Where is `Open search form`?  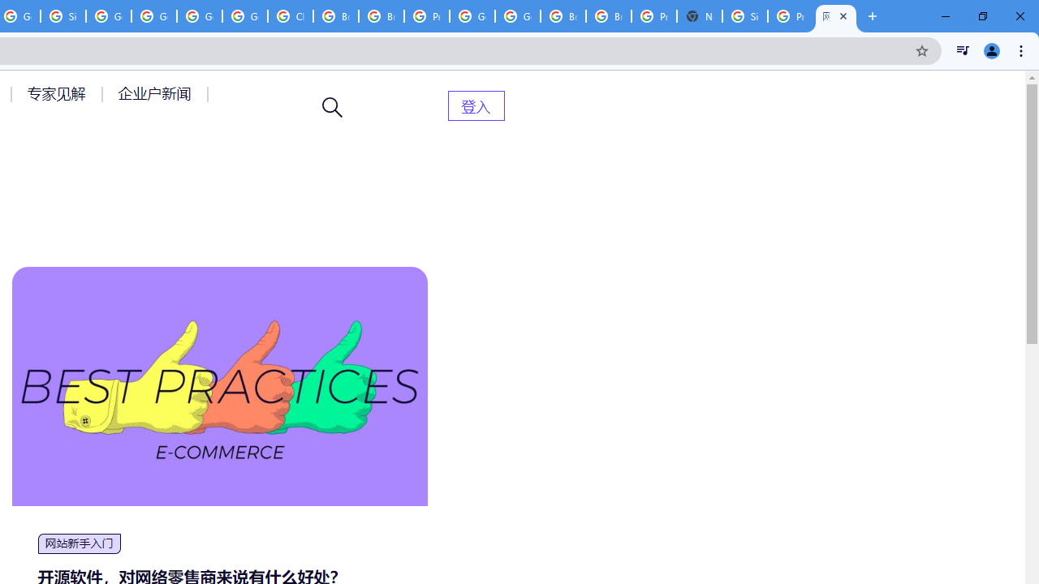 Open search form is located at coordinates (333, 107).